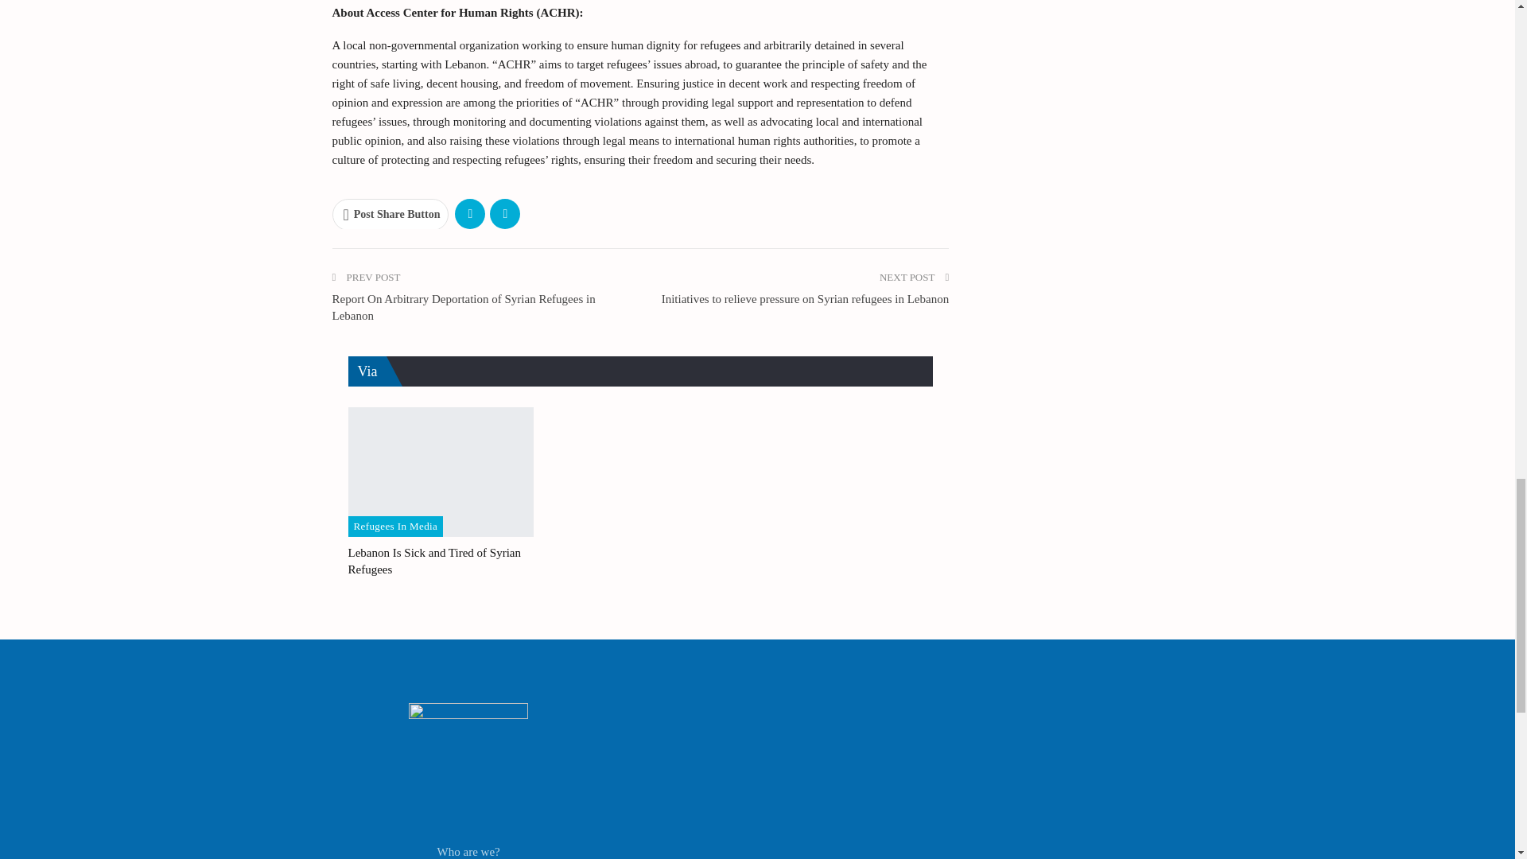  What do you see at coordinates (441, 472) in the screenshot?
I see `Lebanon Is Sick and Tired of Syrian Refugees` at bounding box center [441, 472].